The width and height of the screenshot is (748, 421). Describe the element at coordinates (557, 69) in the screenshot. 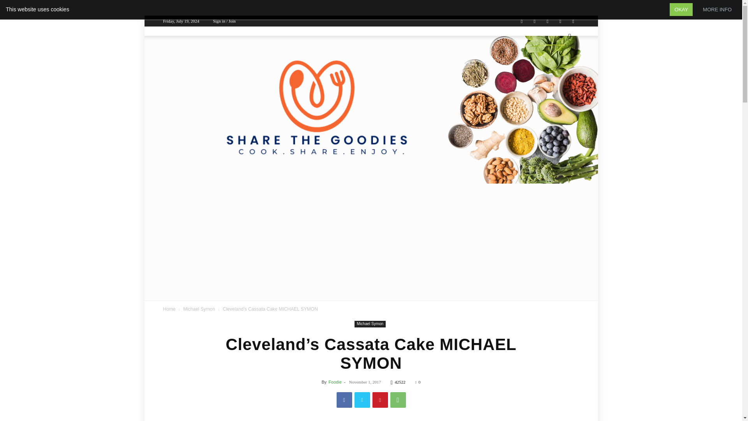

I see `Search` at that location.